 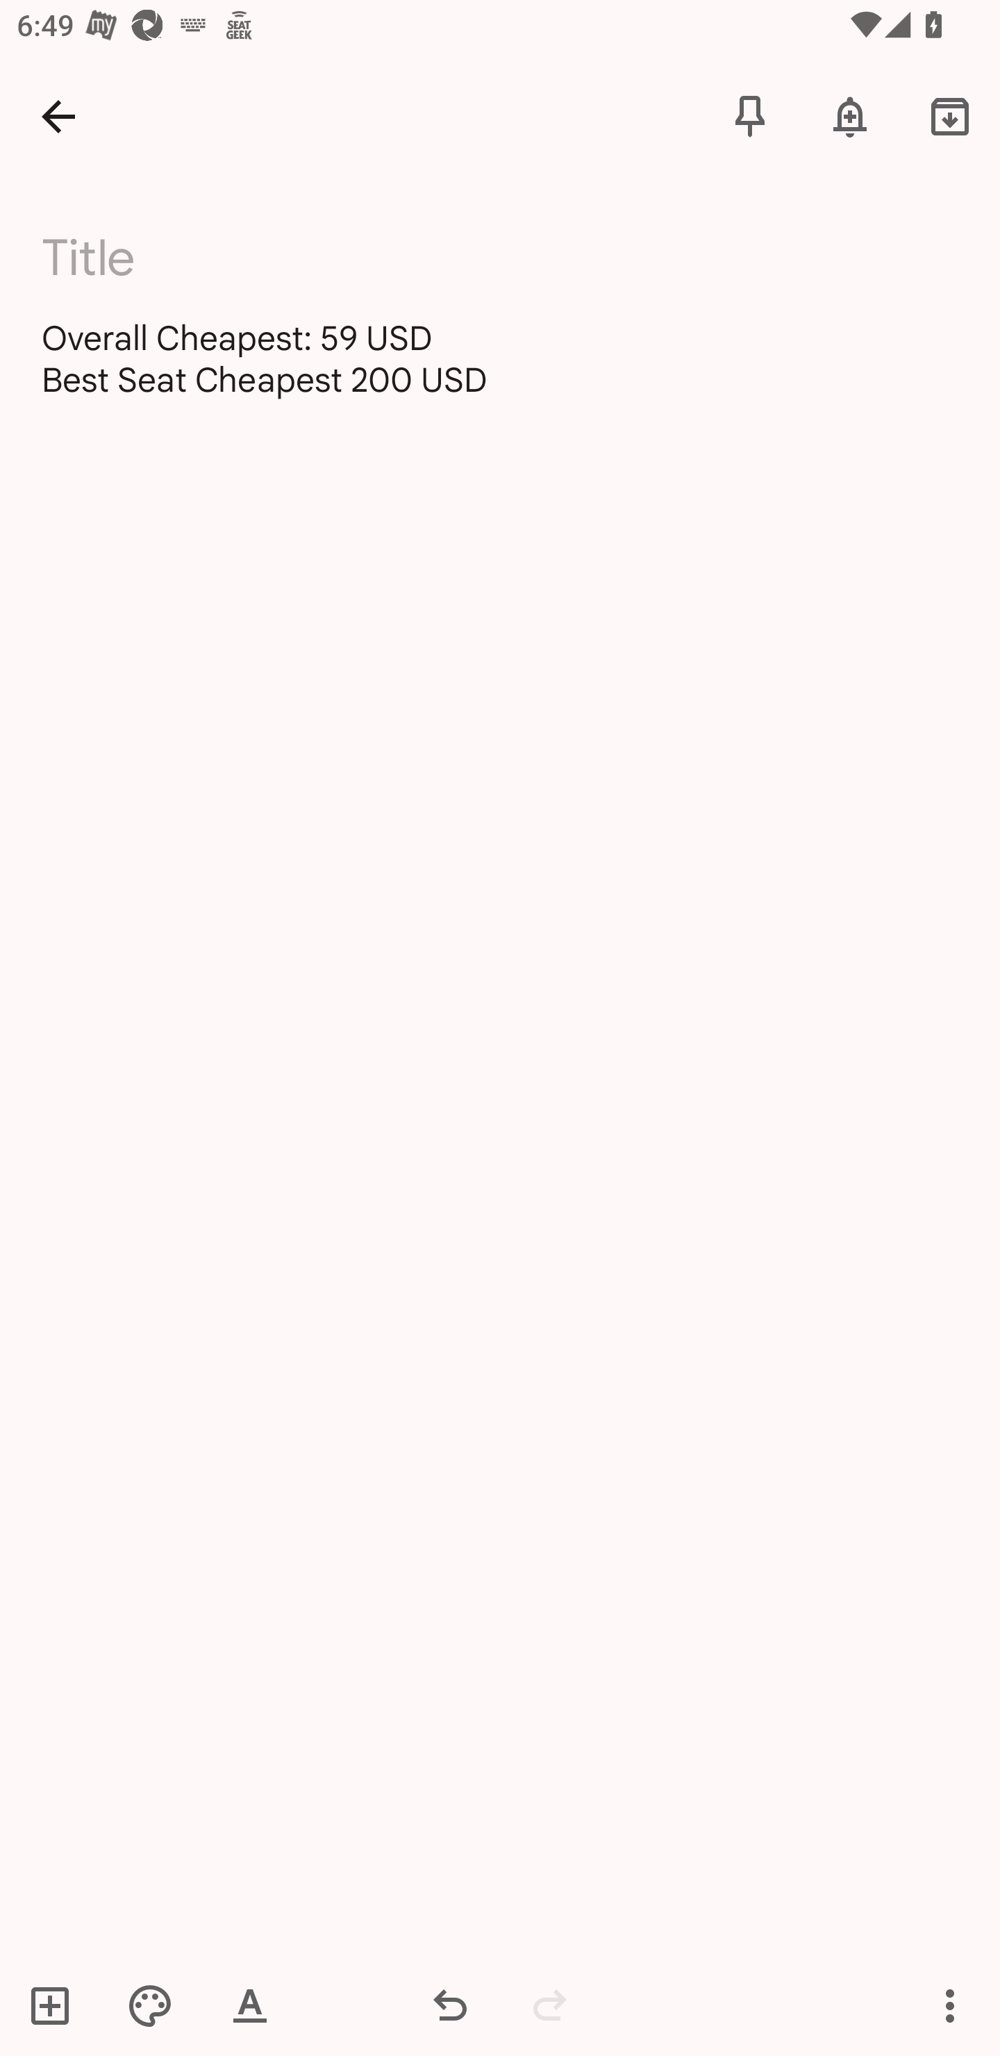 What do you see at coordinates (250, 2005) in the screenshot?
I see `Show formatting controls` at bounding box center [250, 2005].